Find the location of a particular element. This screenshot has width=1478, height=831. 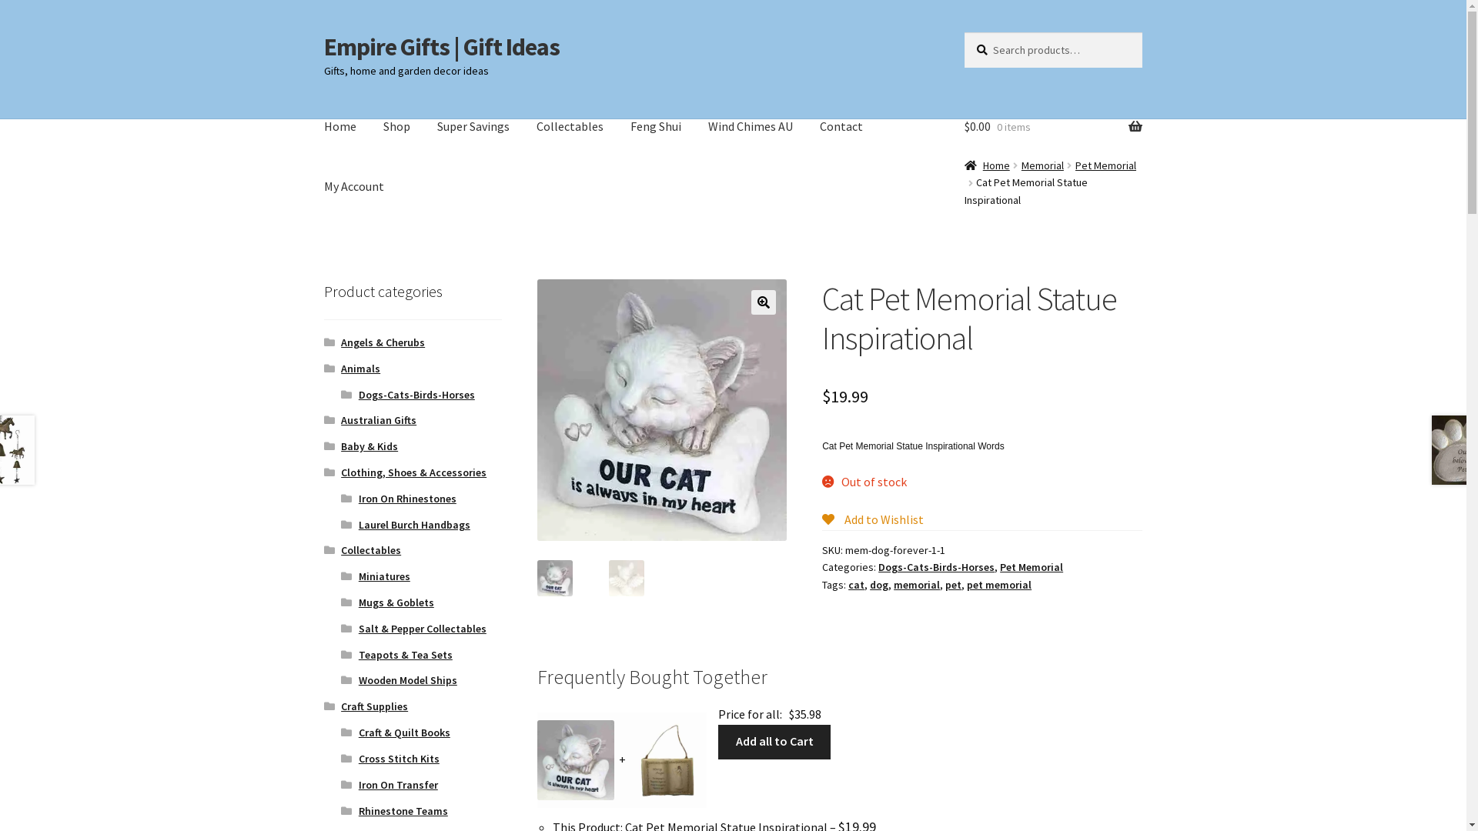

Teapots & Tea Sets is located at coordinates (406, 655).